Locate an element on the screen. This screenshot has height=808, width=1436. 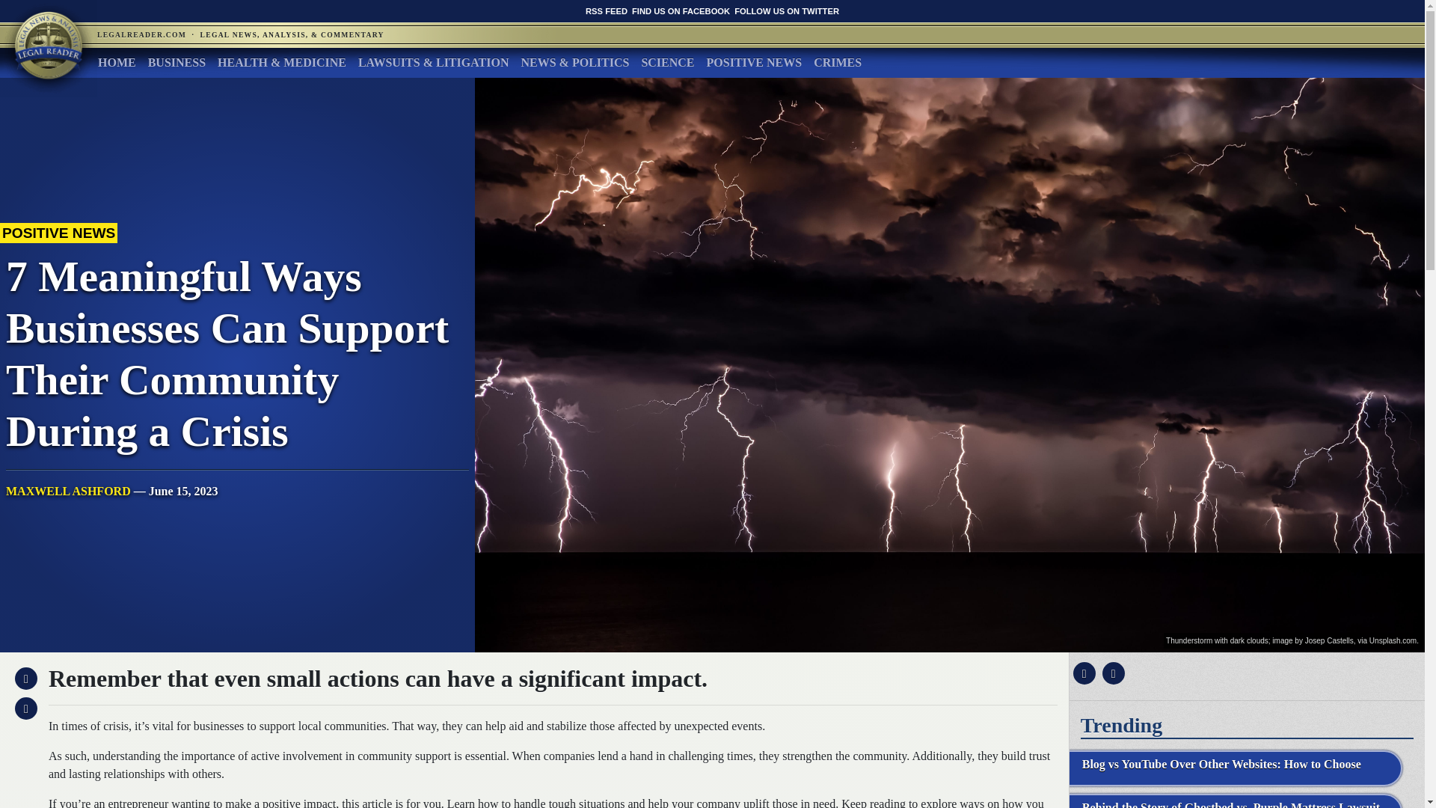
CRIMES is located at coordinates (837, 62).